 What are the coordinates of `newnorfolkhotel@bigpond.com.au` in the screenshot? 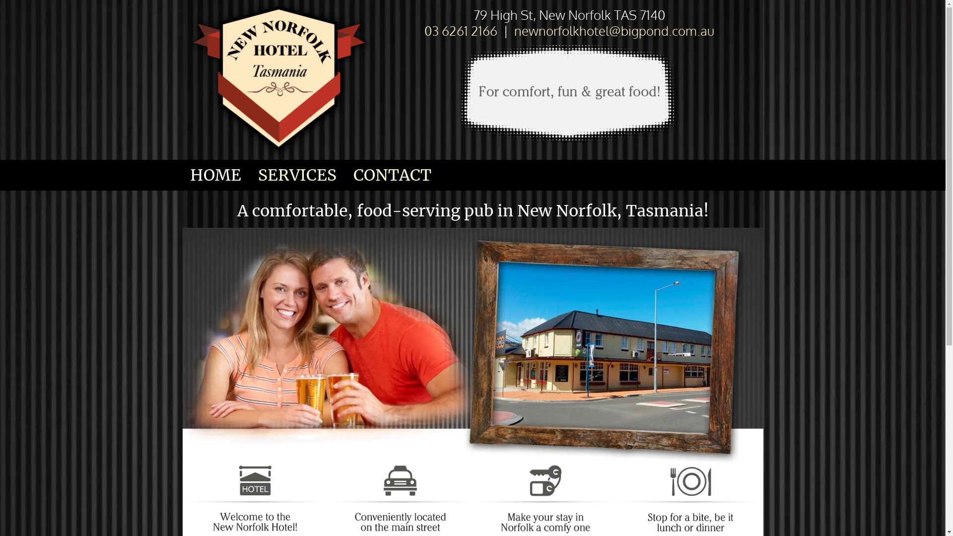 It's located at (614, 30).